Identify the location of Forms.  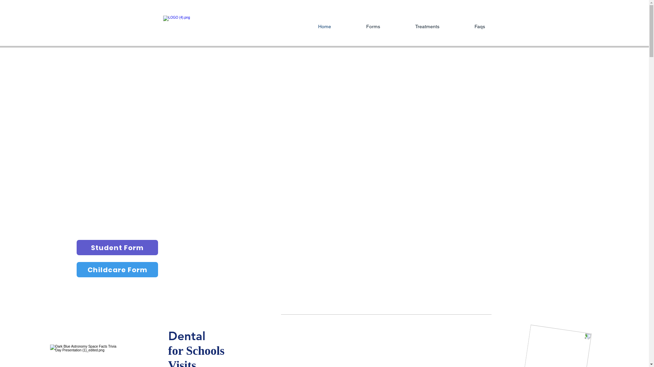
(360, 27).